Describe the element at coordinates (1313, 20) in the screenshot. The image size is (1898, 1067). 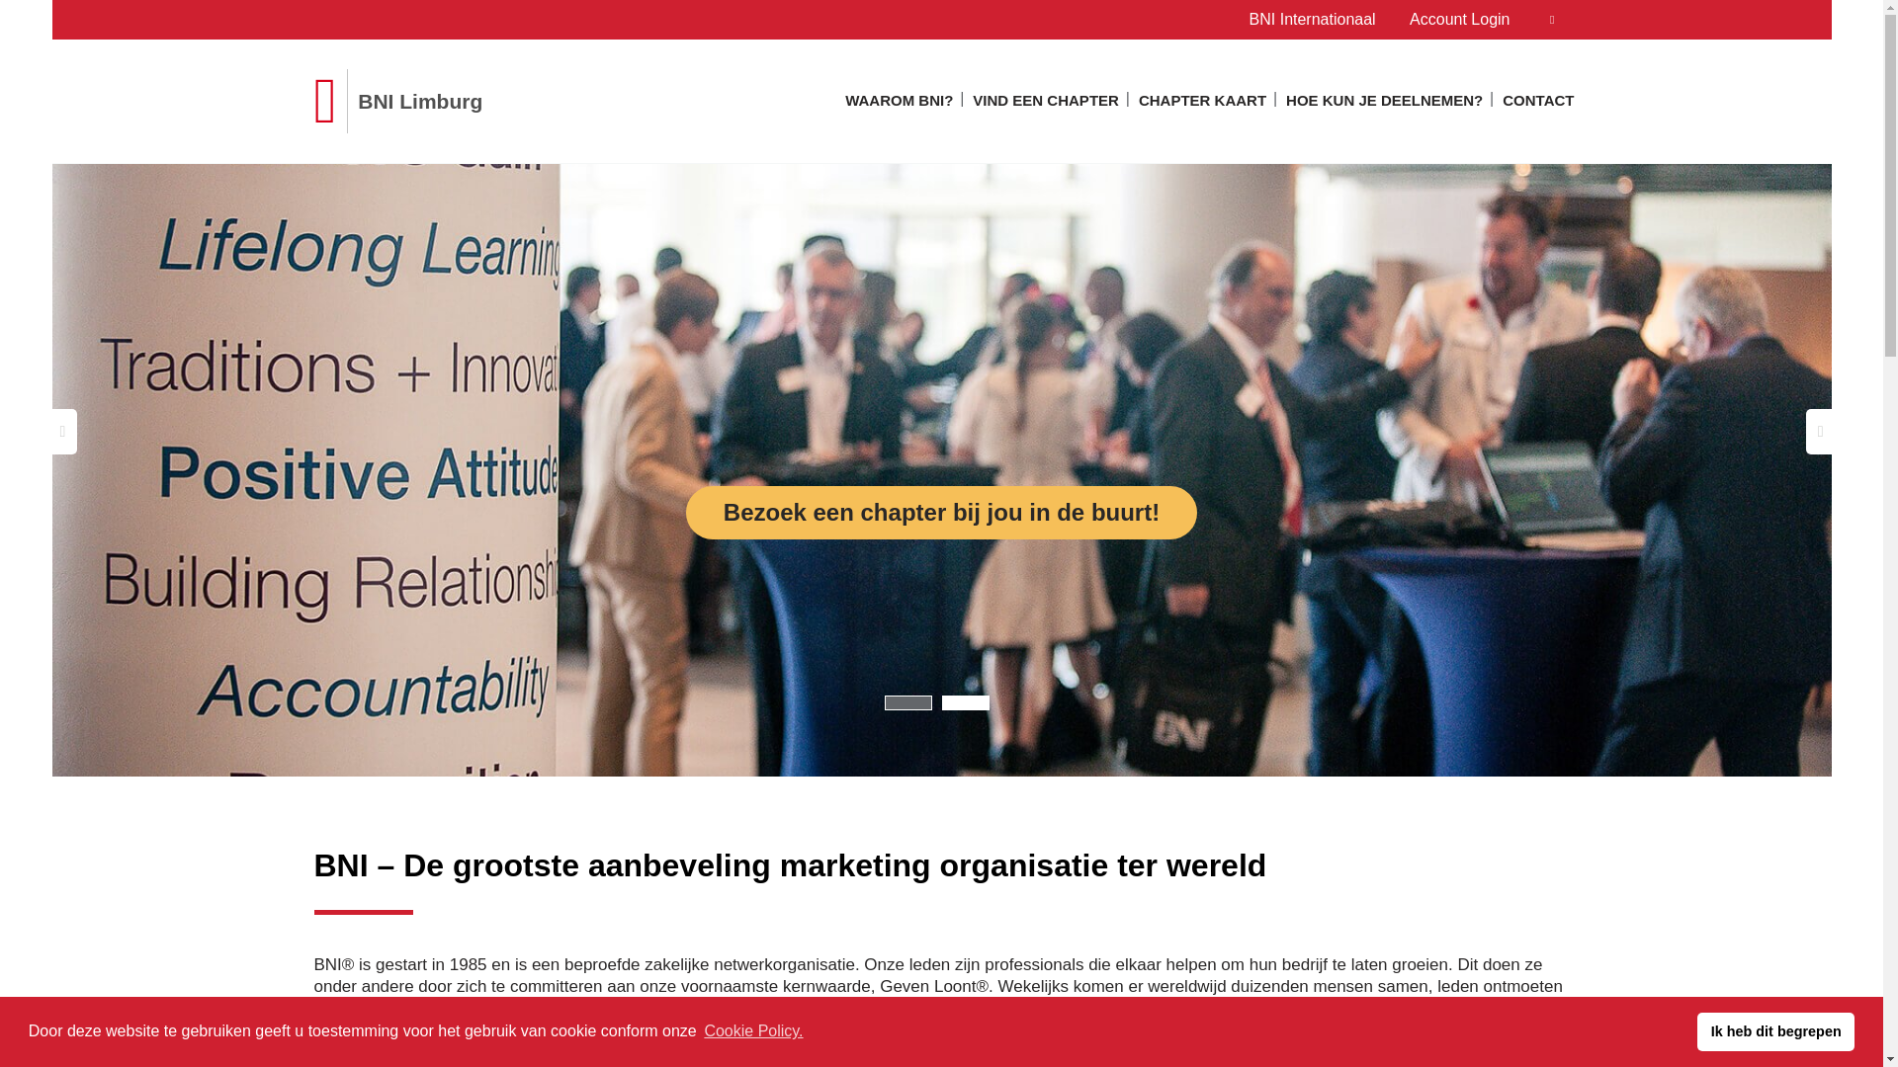
I see `BNI Internationaal` at that location.